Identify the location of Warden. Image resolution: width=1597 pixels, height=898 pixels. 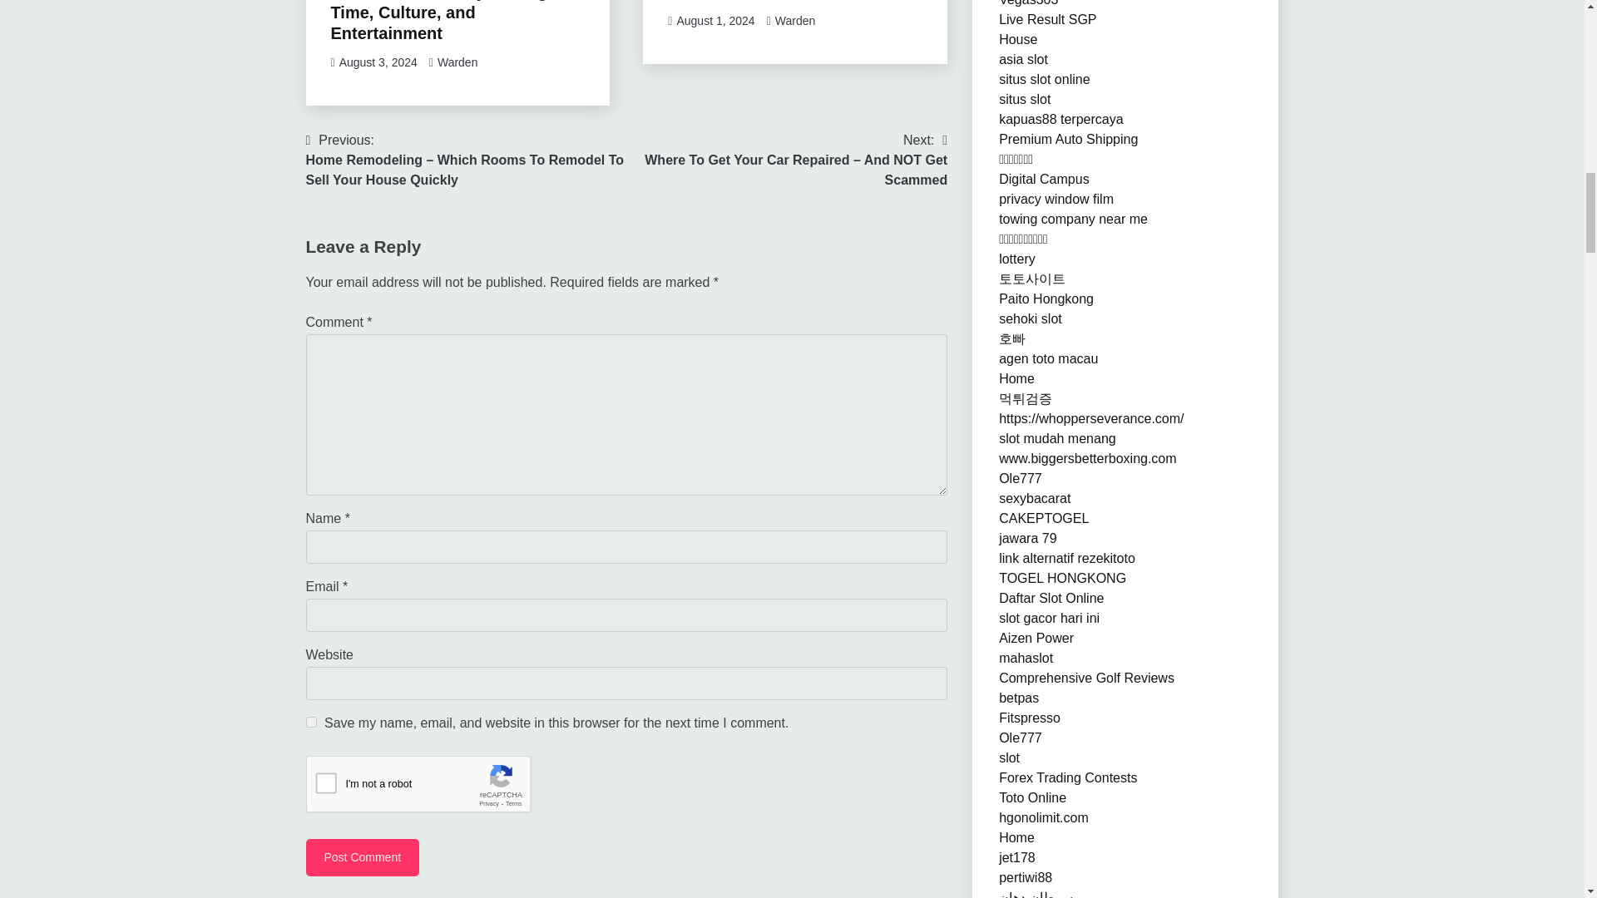
(457, 62).